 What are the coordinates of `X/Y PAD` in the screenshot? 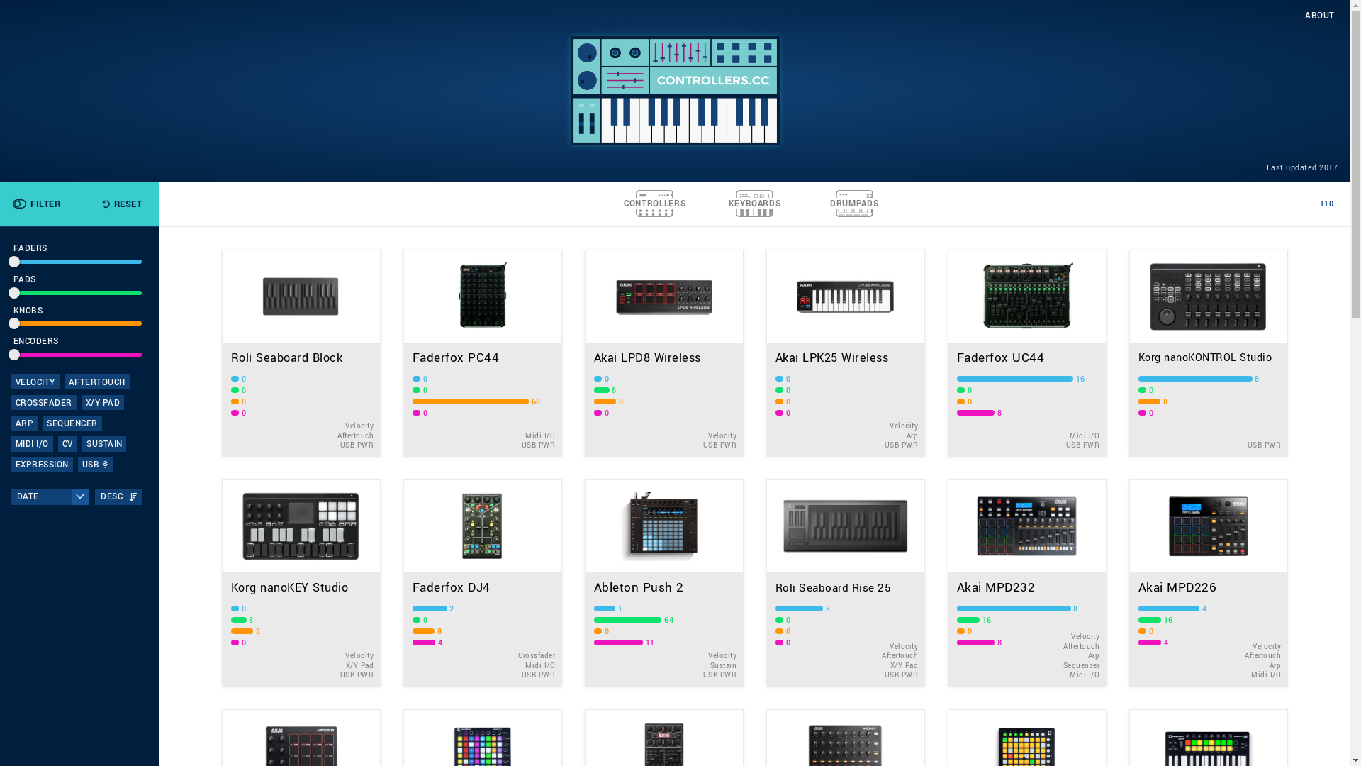 It's located at (103, 403).